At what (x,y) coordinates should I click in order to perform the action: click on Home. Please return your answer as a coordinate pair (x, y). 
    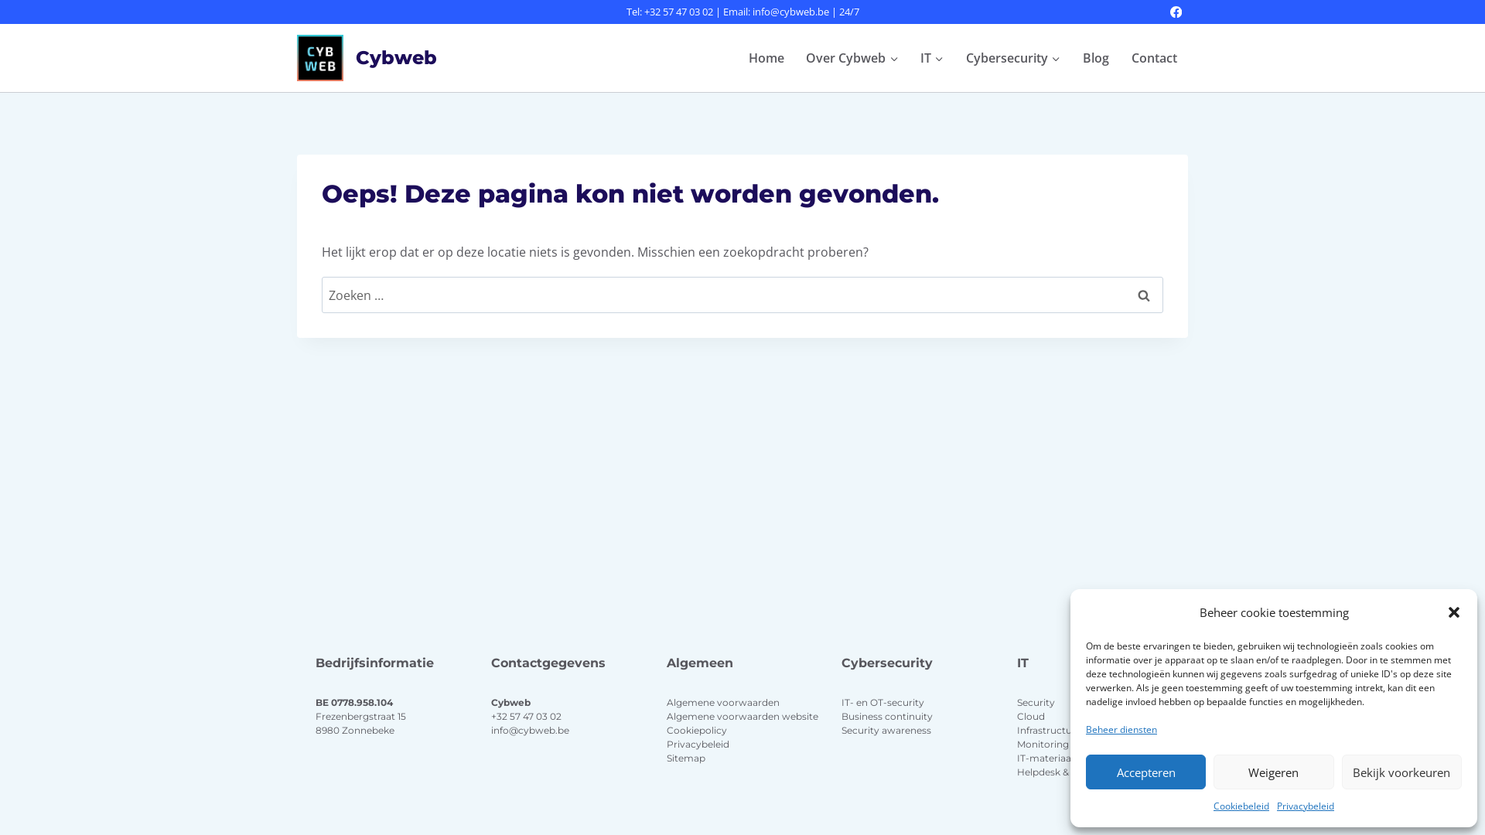
    Looking at the image, I should click on (766, 58).